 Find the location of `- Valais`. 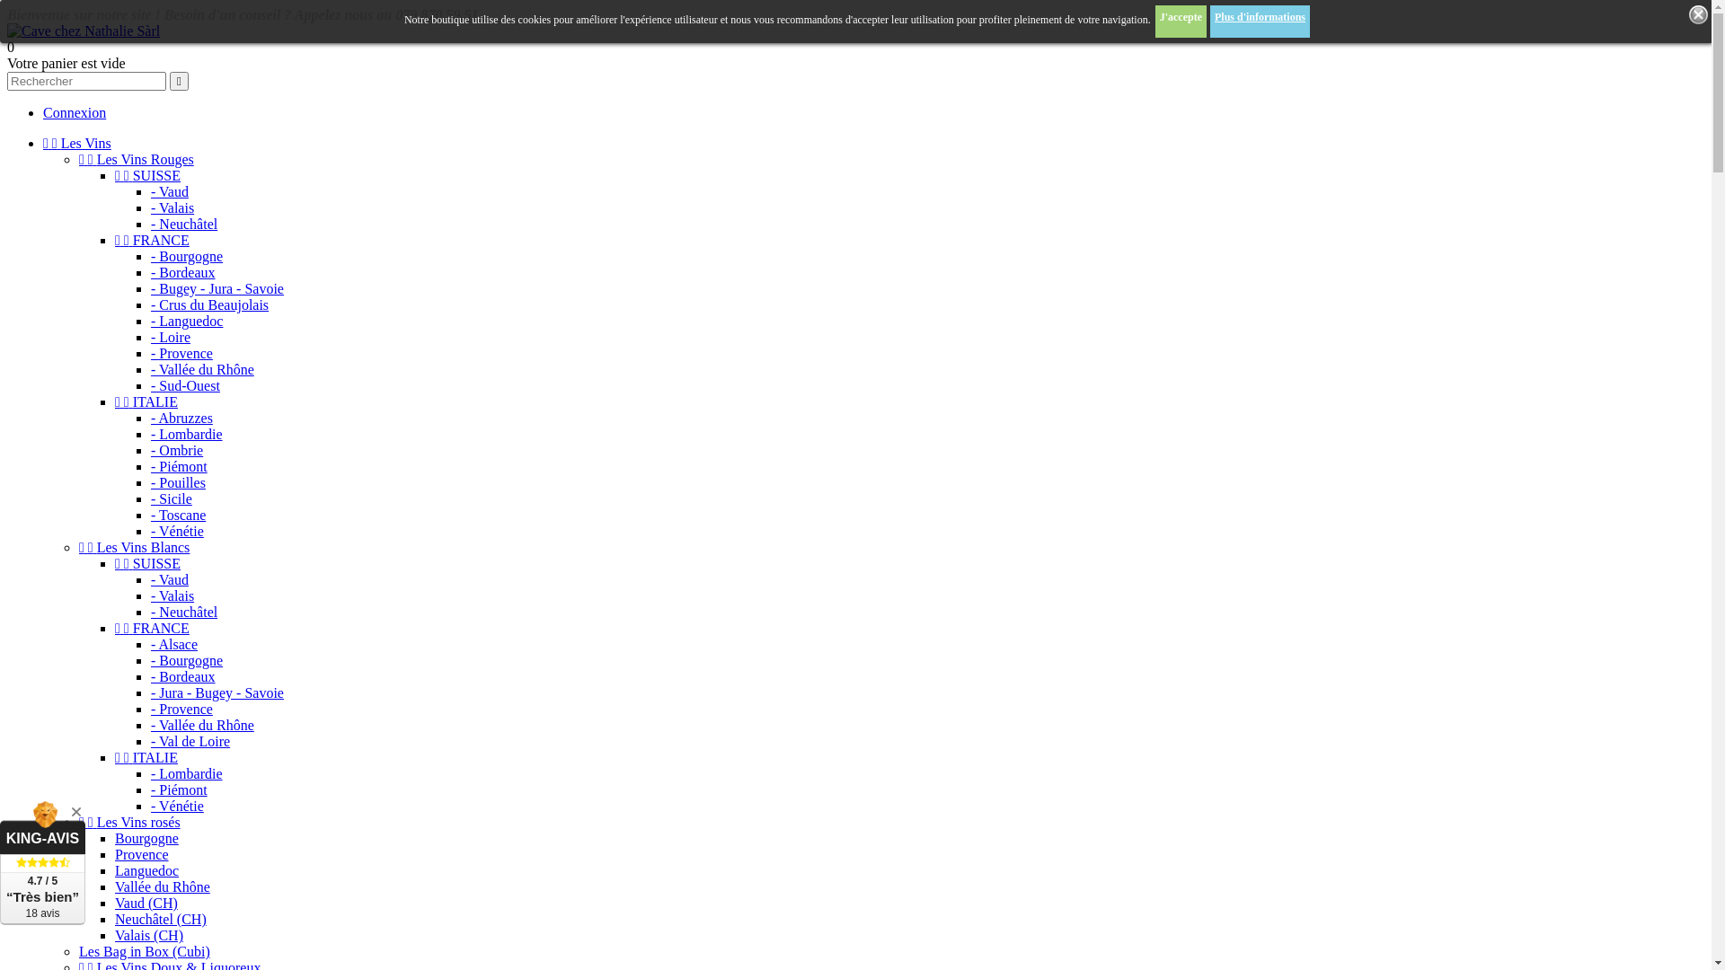

- Valais is located at coordinates (172, 208).